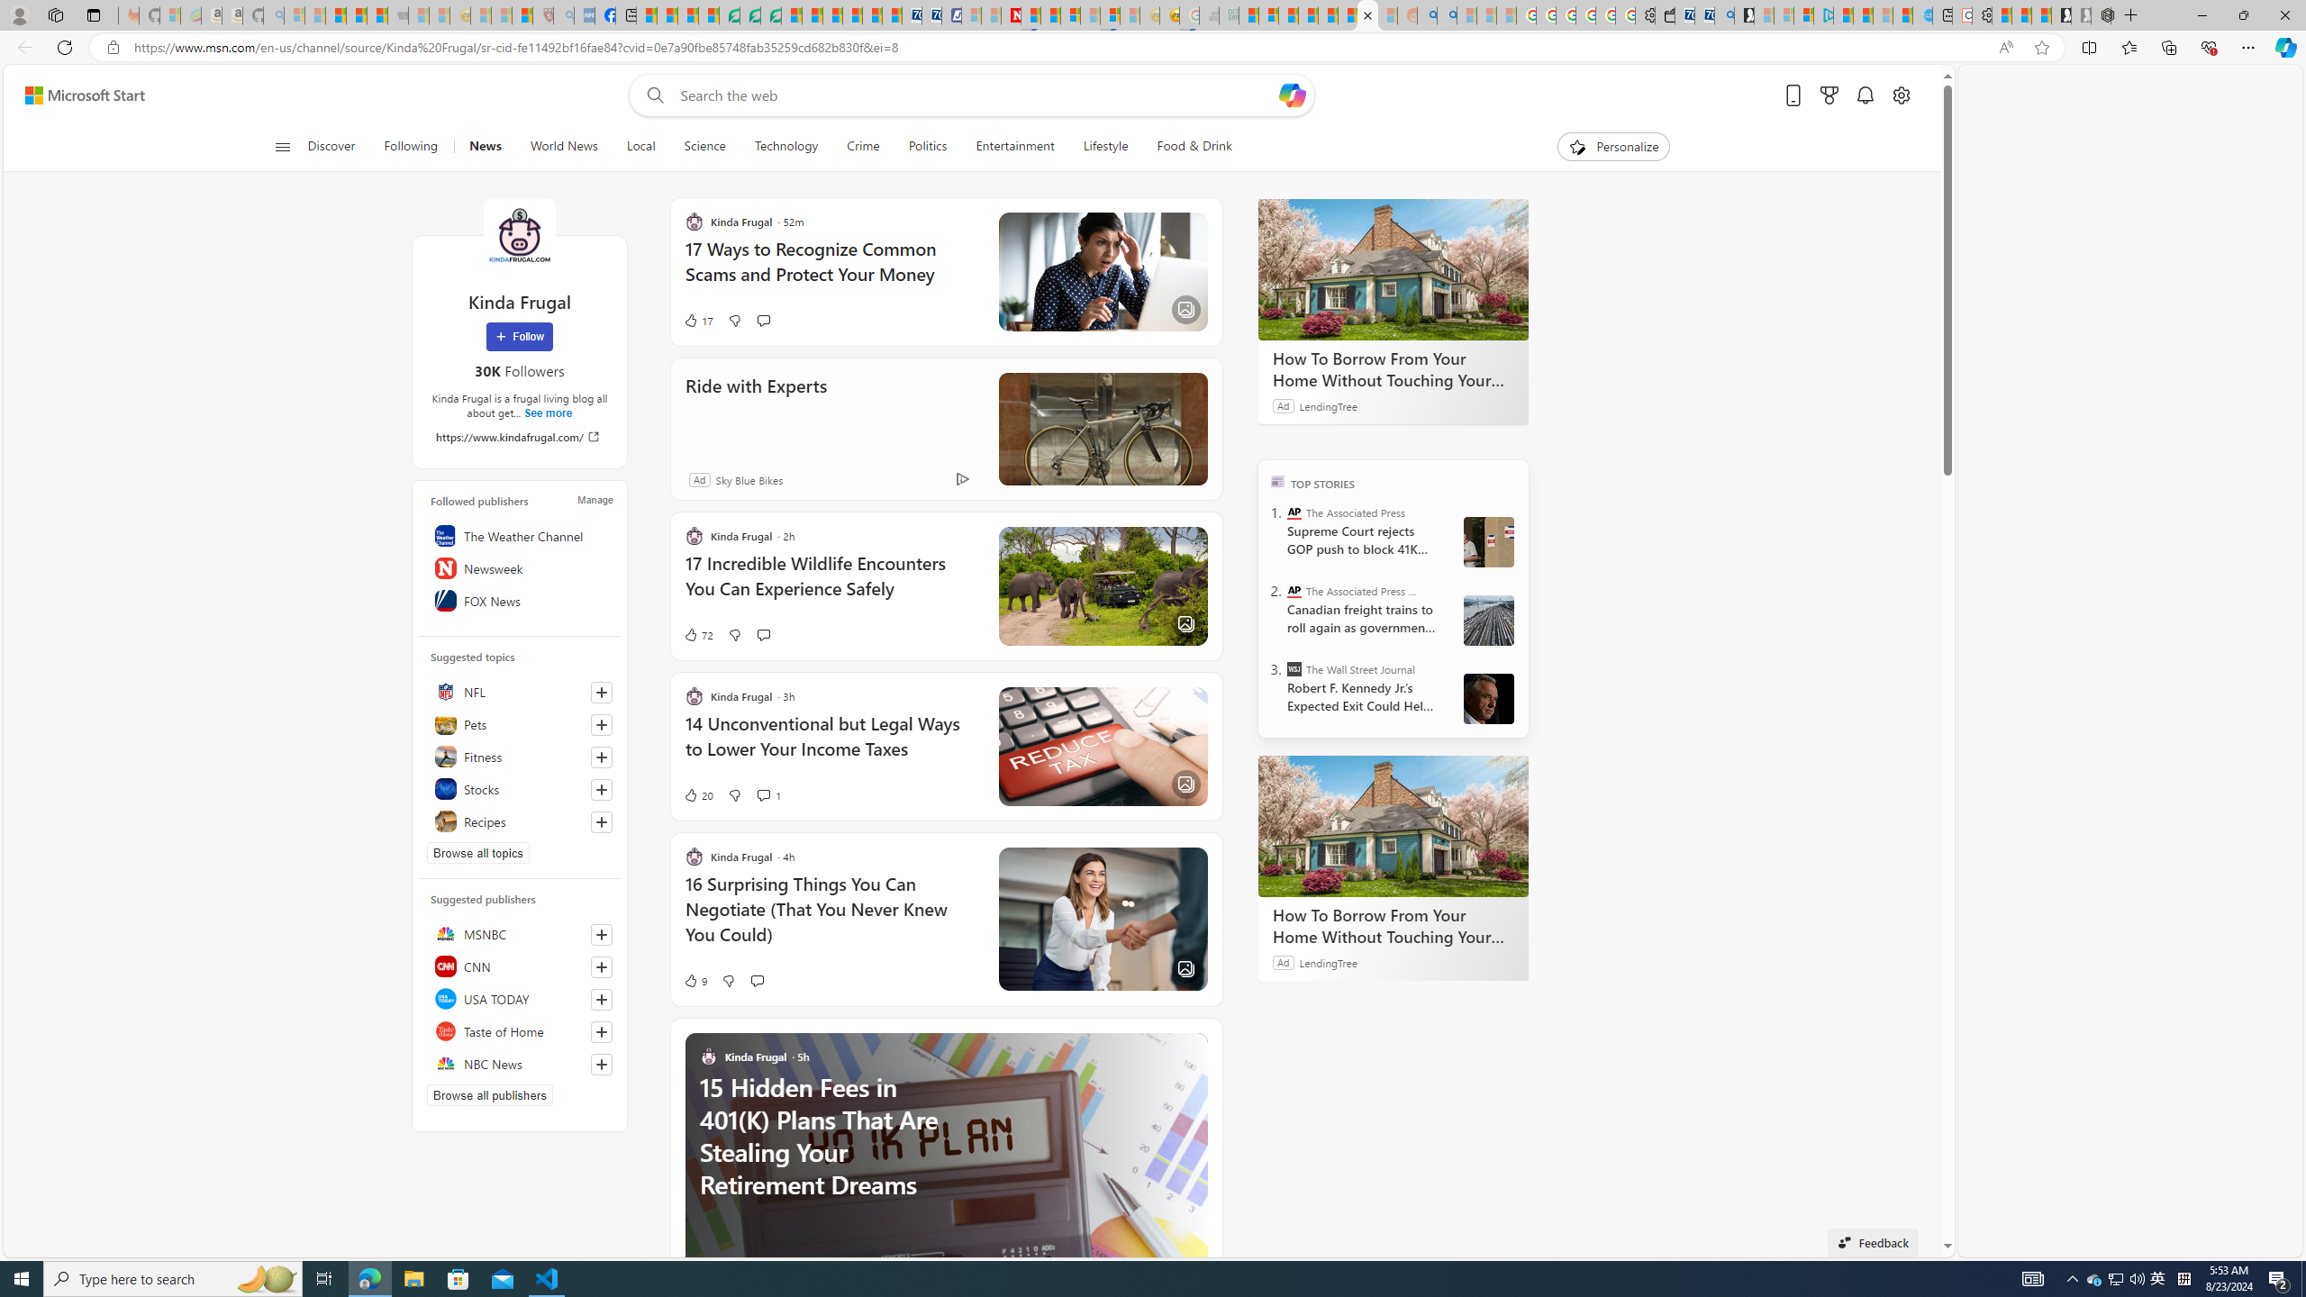  I want to click on Notifications, so click(1865, 95).